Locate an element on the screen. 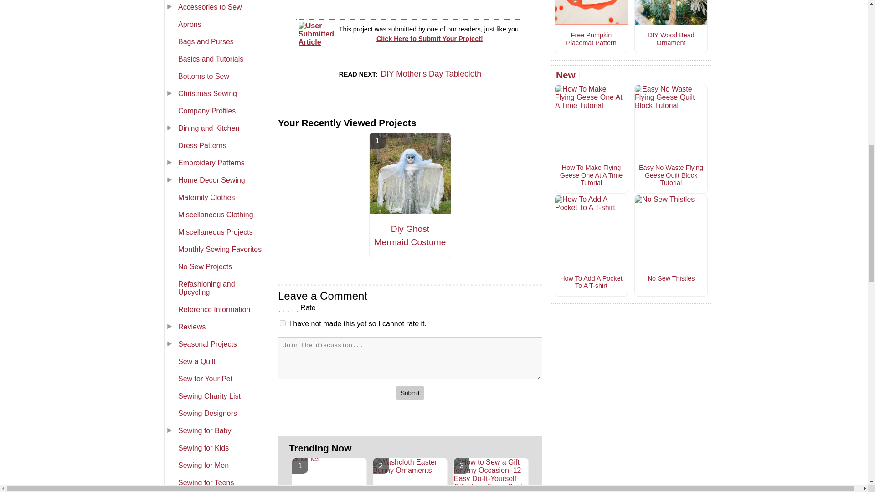  1 is located at coordinates (283, 323).